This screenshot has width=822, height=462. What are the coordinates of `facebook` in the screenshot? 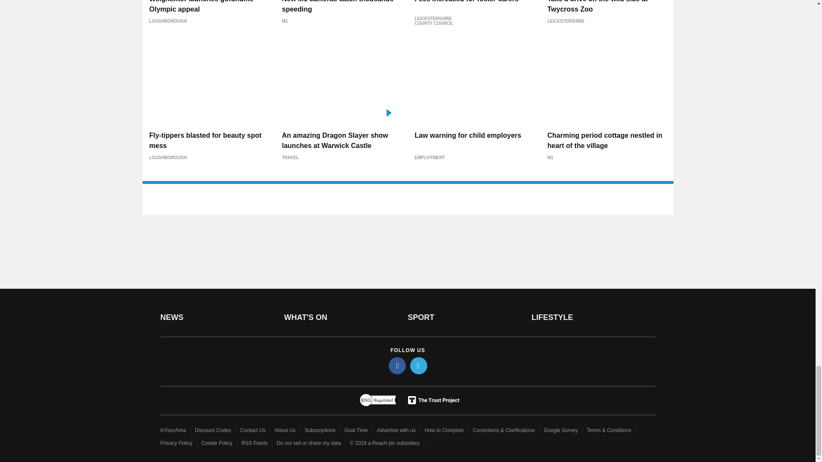 It's located at (397, 365).